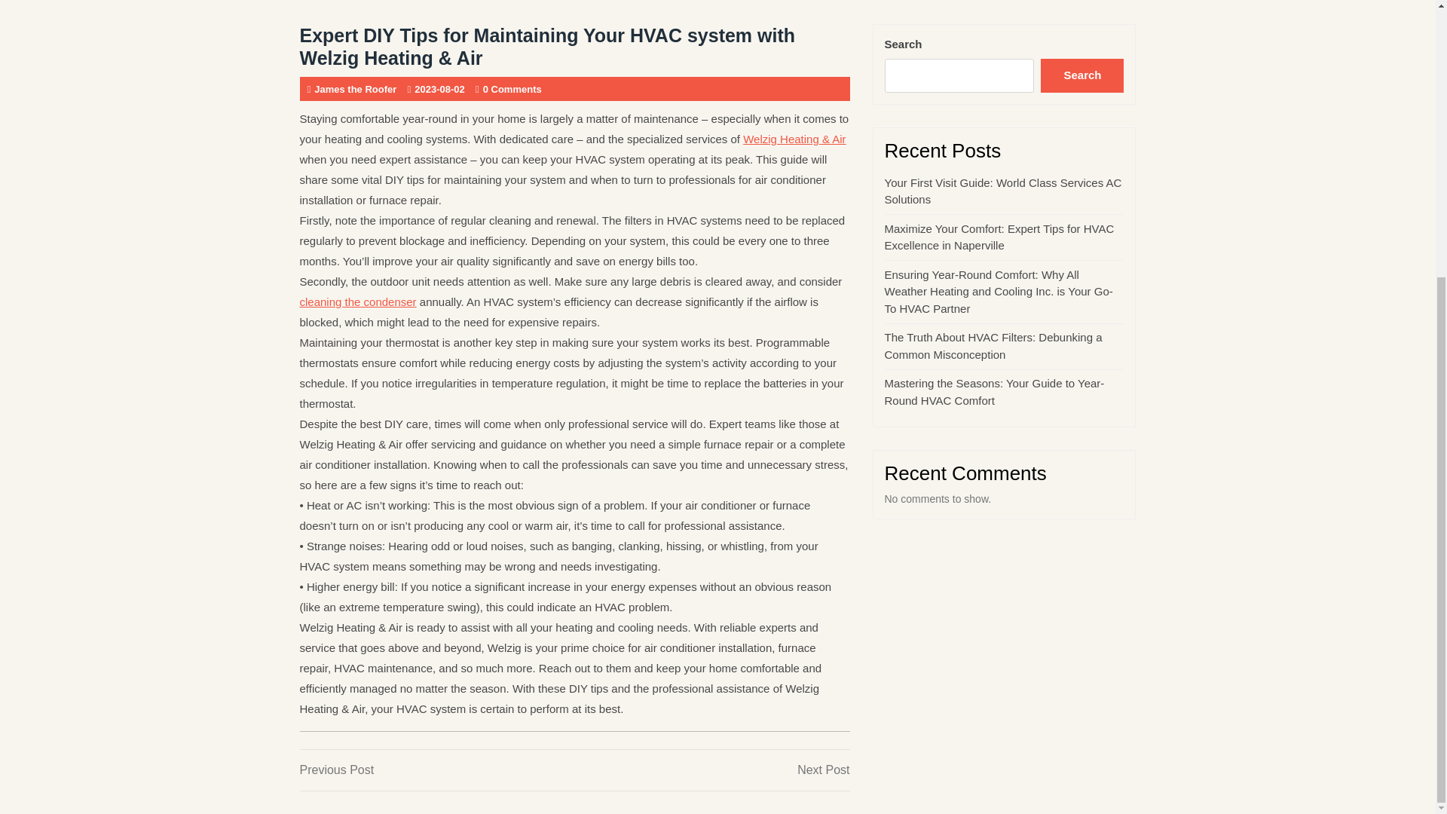  I want to click on Search, so click(1082, 75).